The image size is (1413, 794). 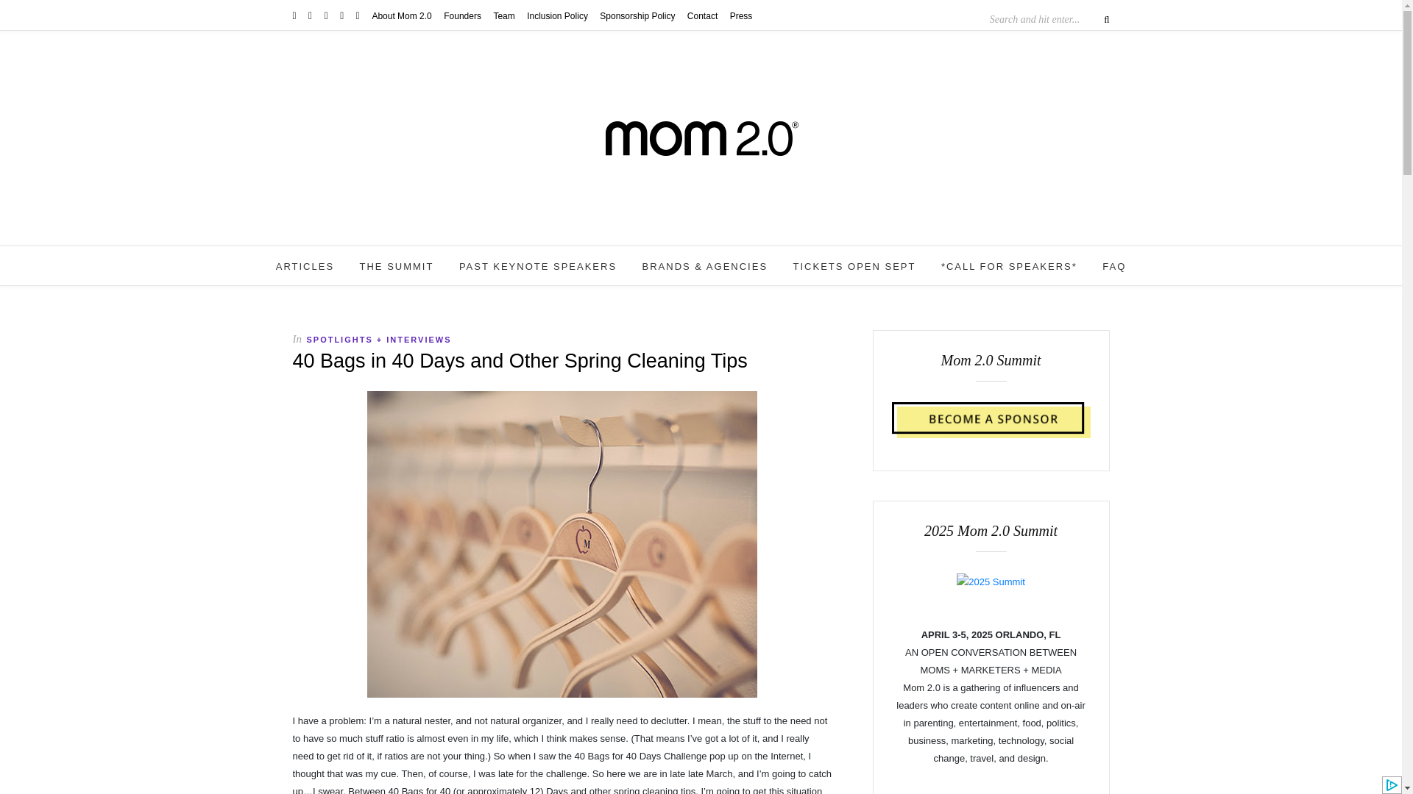 What do you see at coordinates (854, 266) in the screenshot?
I see `TICKETS OPEN SEPT` at bounding box center [854, 266].